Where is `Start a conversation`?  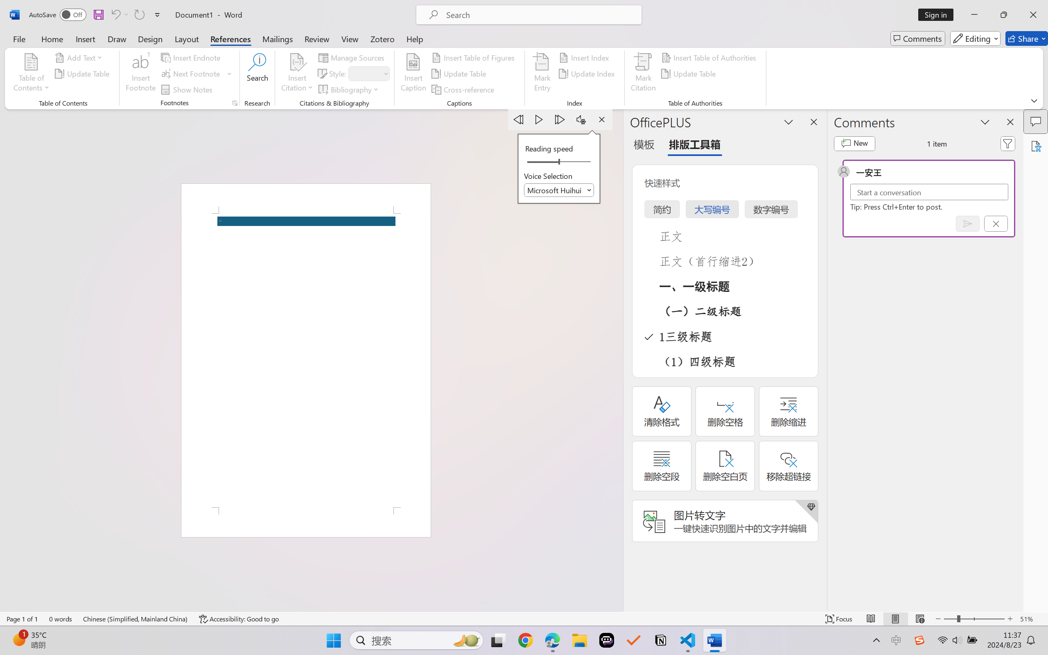
Start a conversation is located at coordinates (929, 192).